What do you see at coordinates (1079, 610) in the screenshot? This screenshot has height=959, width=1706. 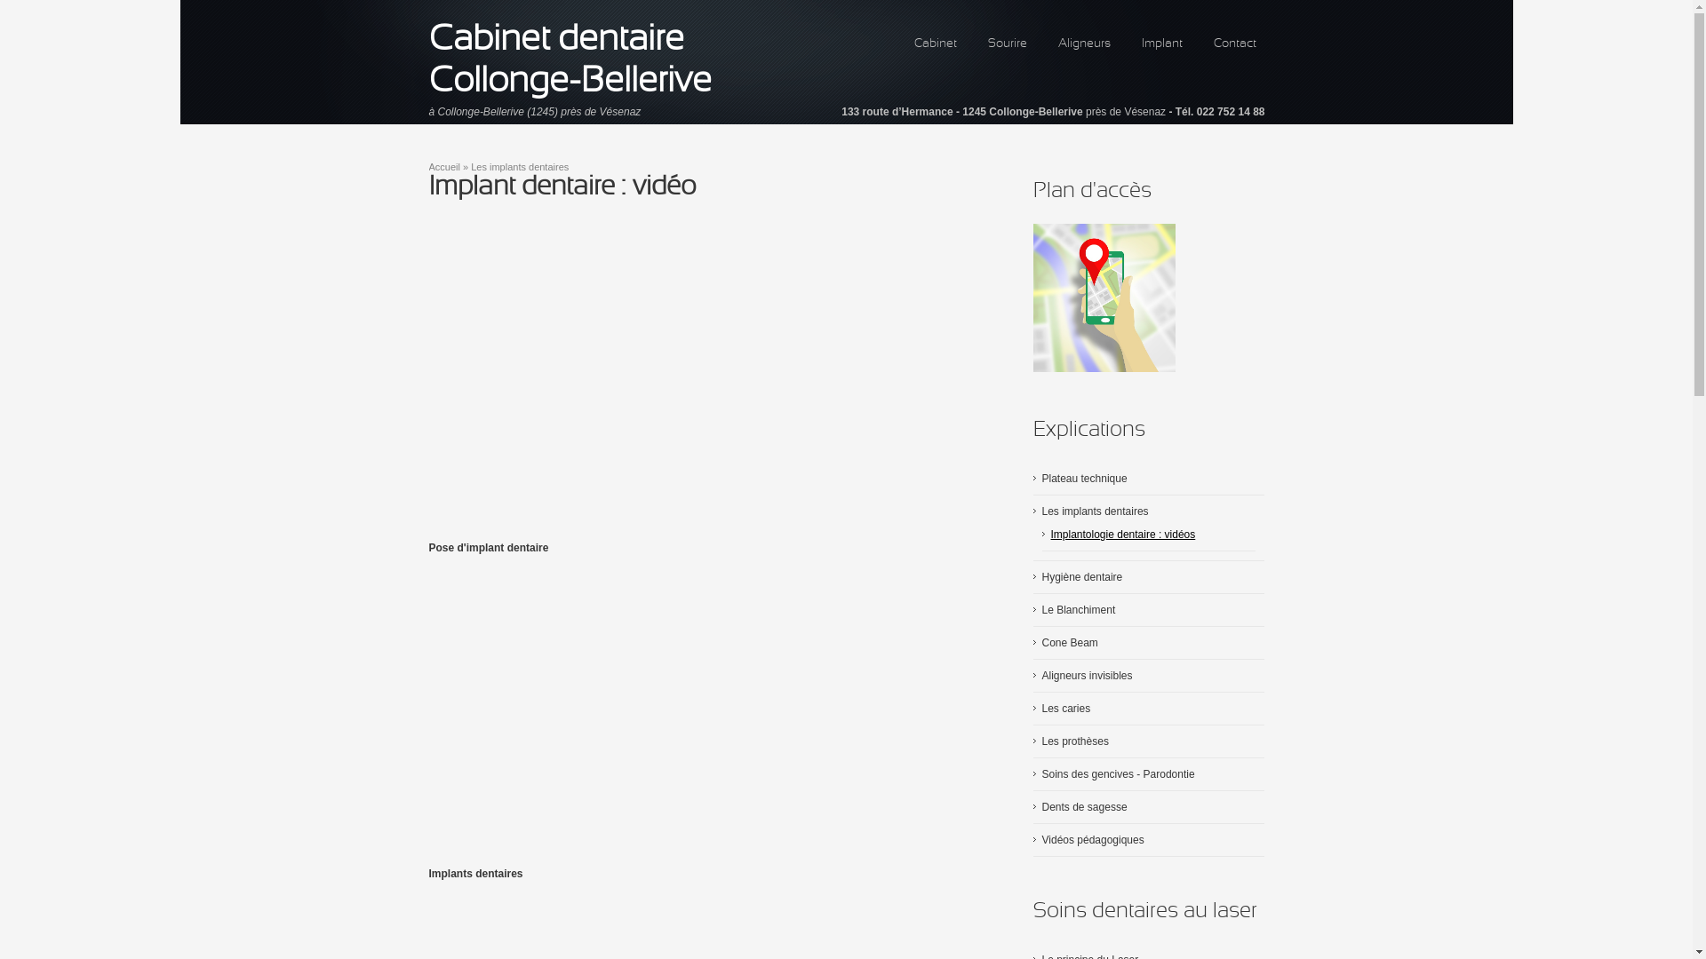 I see `Le Blanchiment` at bounding box center [1079, 610].